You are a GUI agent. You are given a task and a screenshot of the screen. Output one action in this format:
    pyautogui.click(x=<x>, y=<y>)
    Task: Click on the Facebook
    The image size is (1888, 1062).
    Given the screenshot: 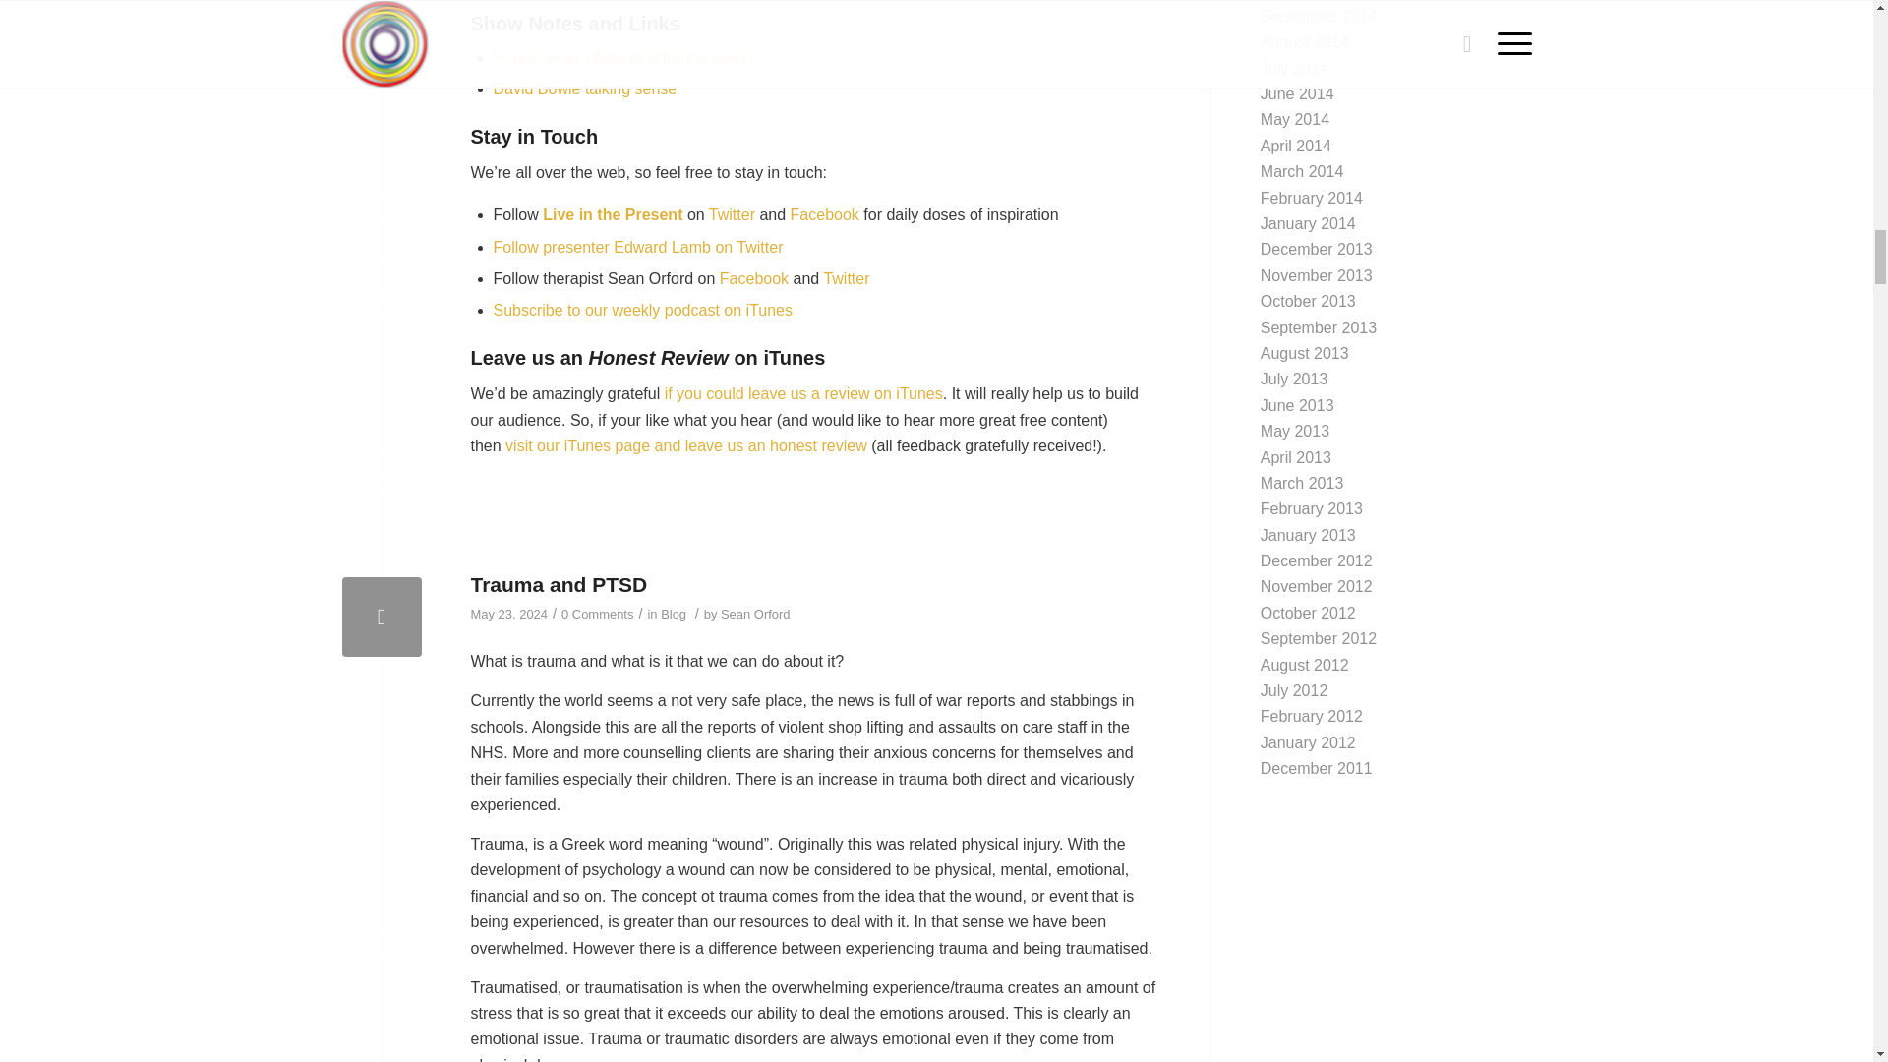 What is the action you would take?
    pyautogui.click(x=753, y=278)
    